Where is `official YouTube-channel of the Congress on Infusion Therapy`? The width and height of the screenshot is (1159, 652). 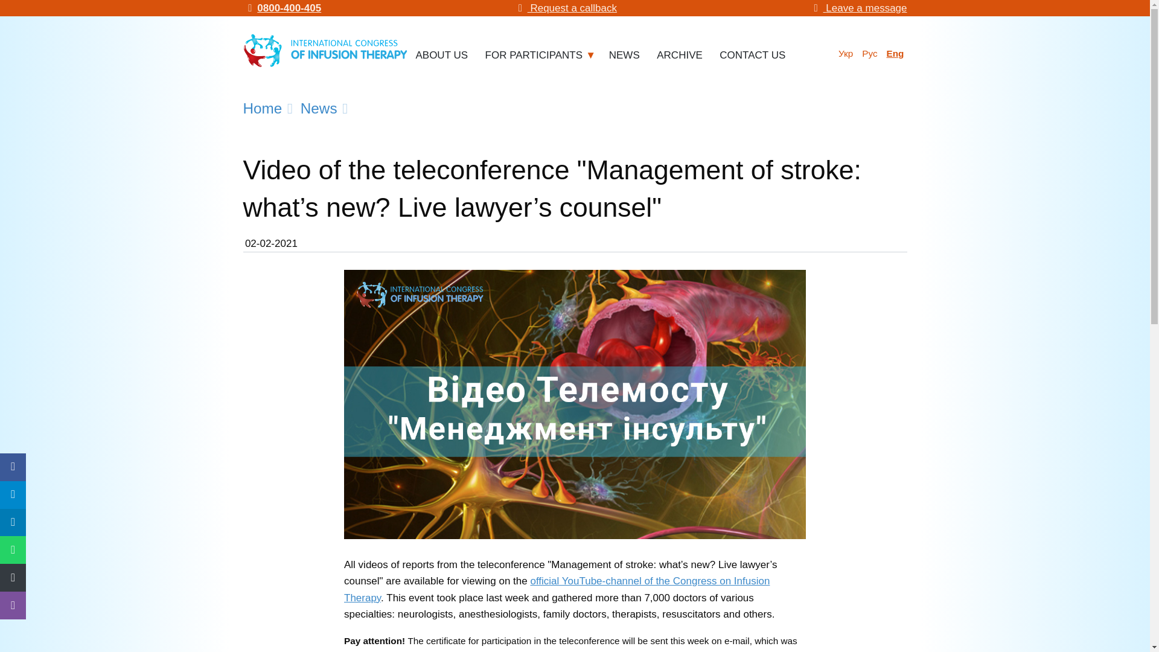
official YouTube-channel of the Congress on Infusion Therapy is located at coordinates (557, 589).